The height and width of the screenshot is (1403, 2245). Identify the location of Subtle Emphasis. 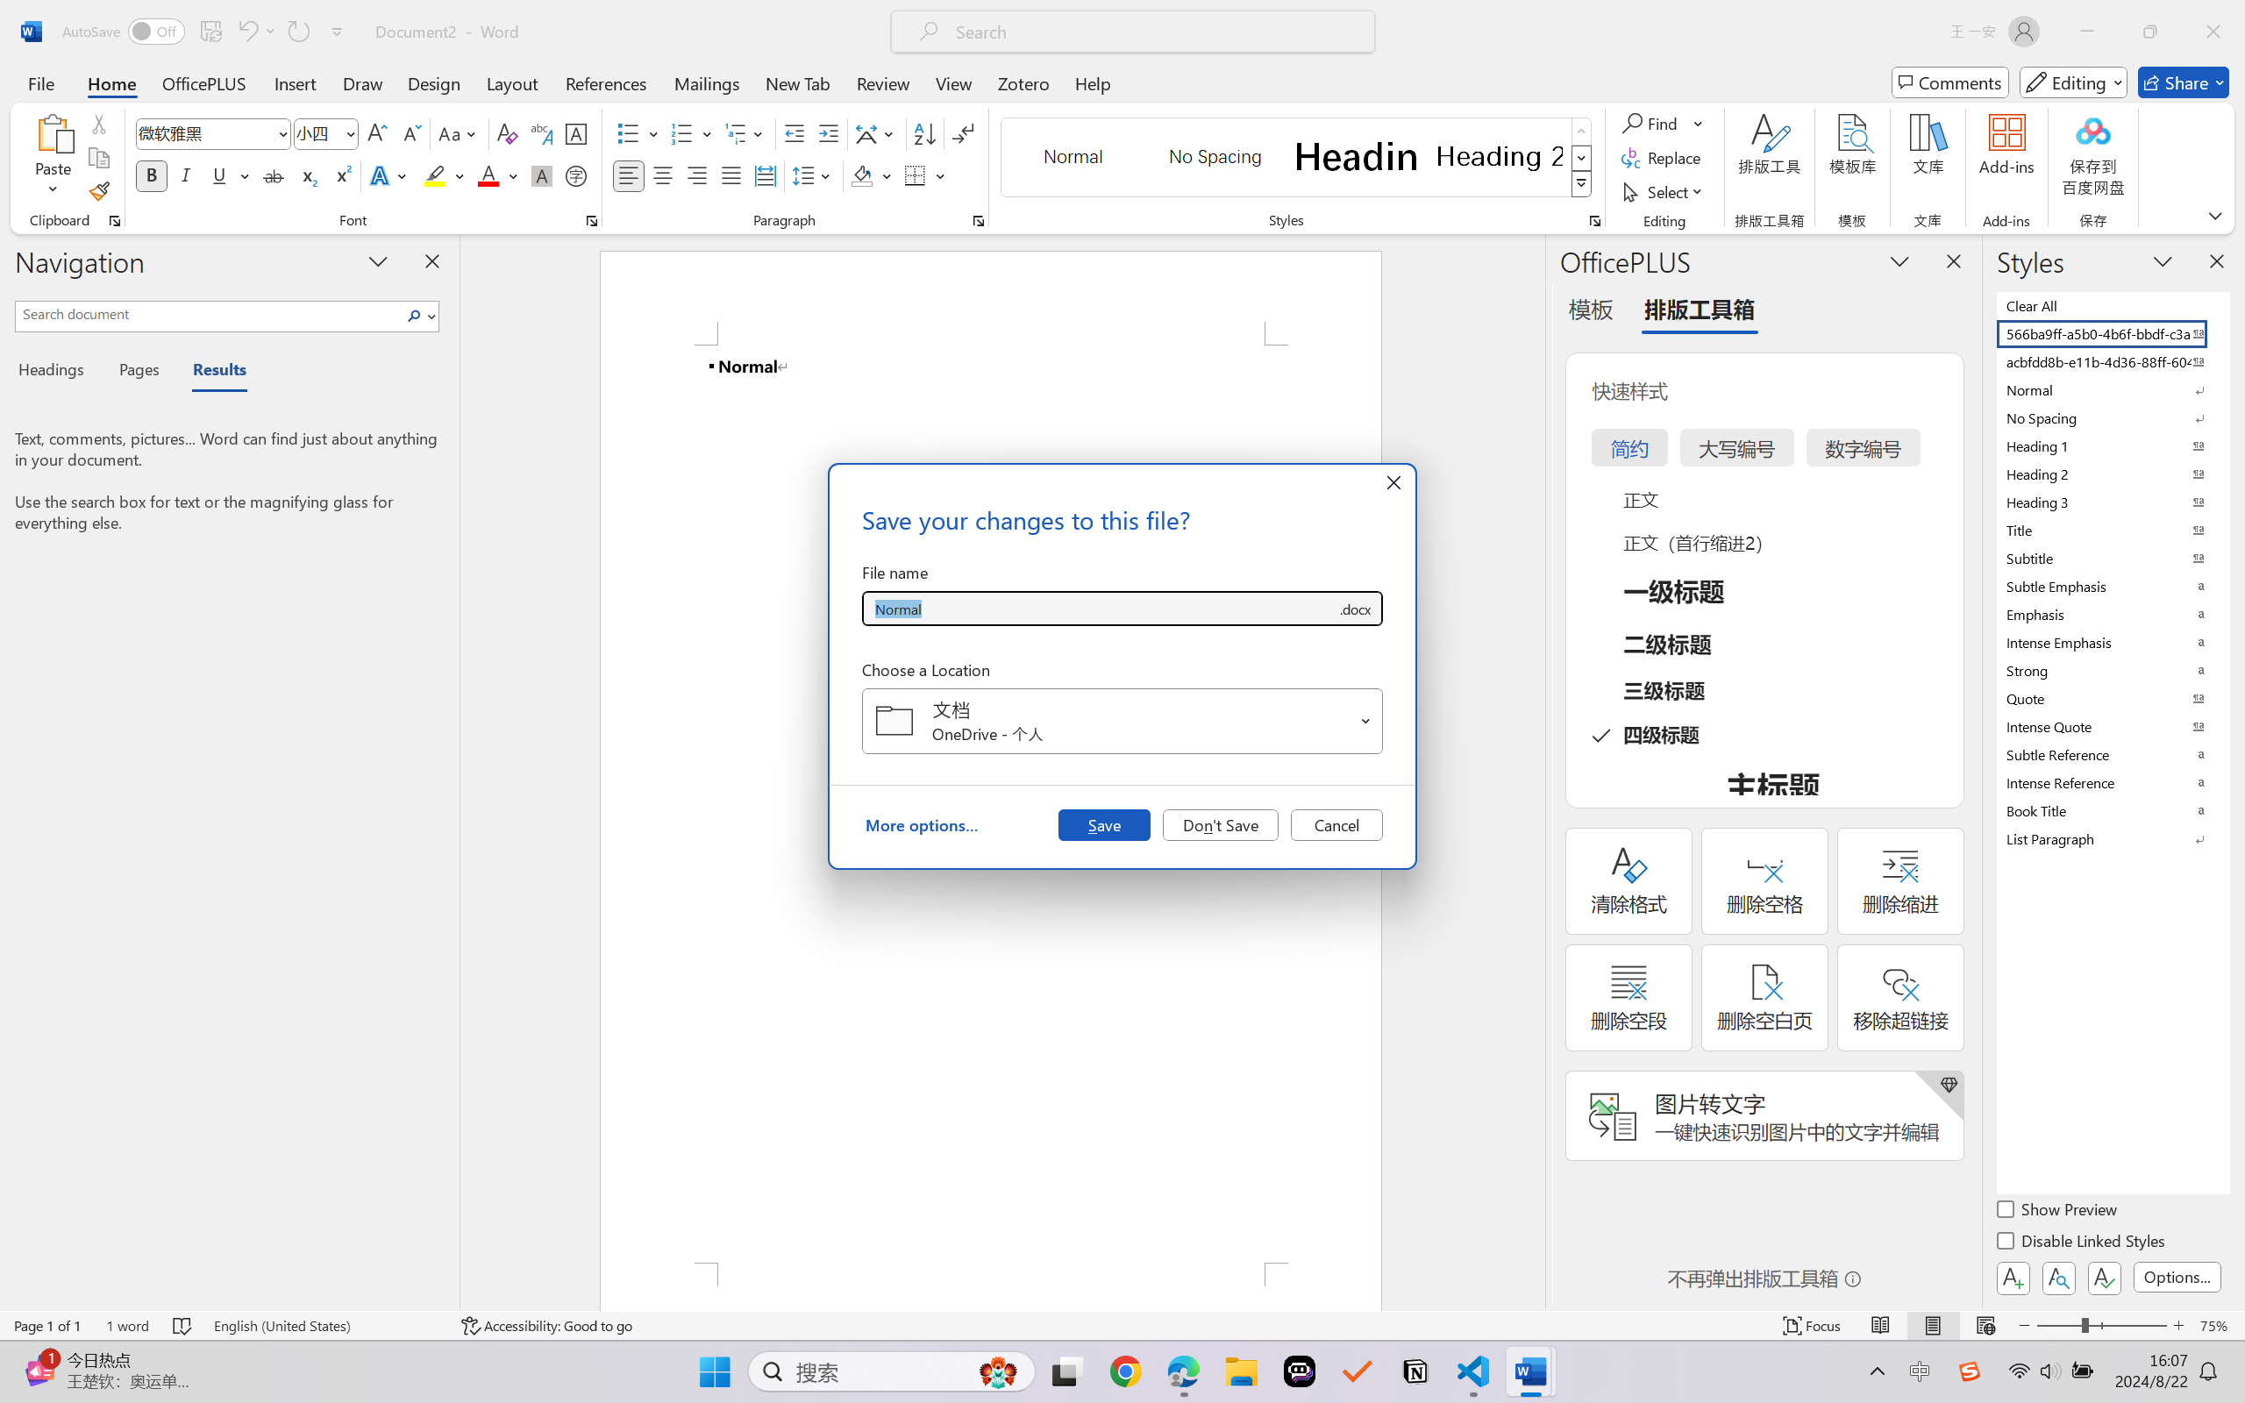
(2112, 586).